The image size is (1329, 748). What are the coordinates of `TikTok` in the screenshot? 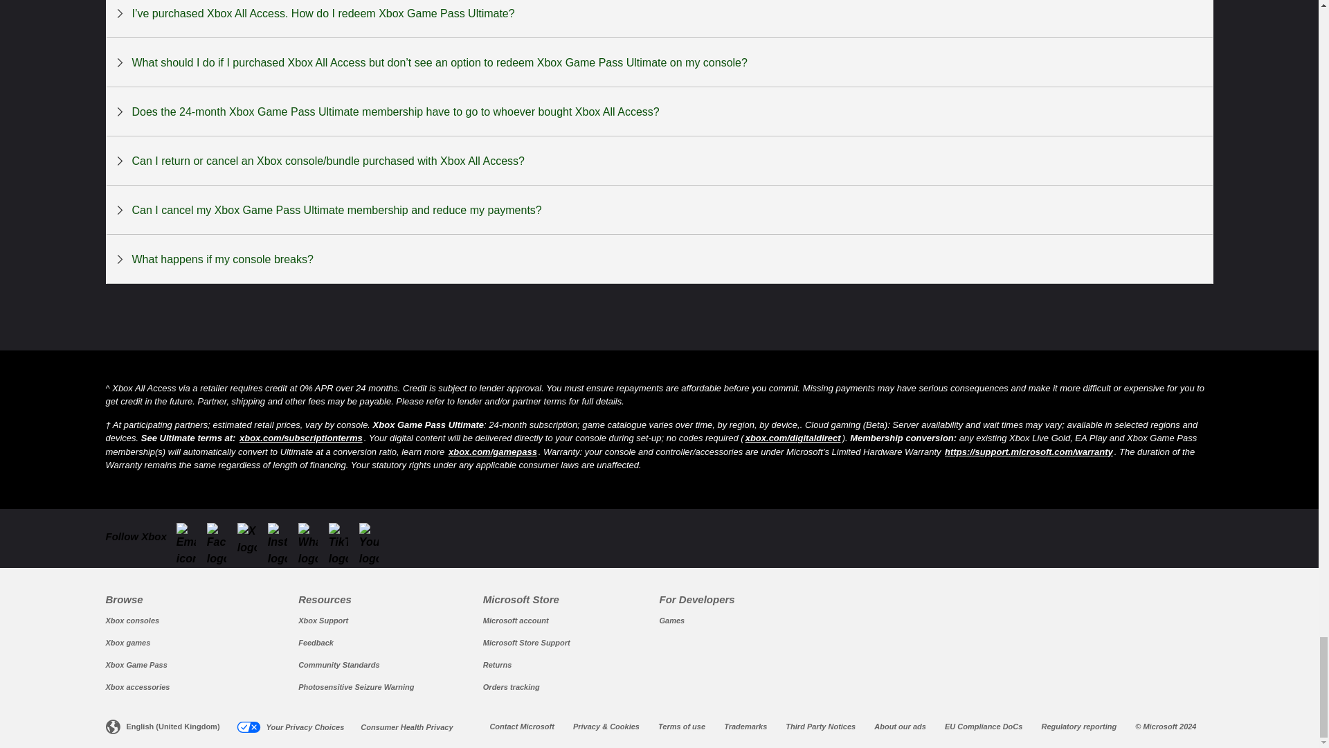 It's located at (342, 537).